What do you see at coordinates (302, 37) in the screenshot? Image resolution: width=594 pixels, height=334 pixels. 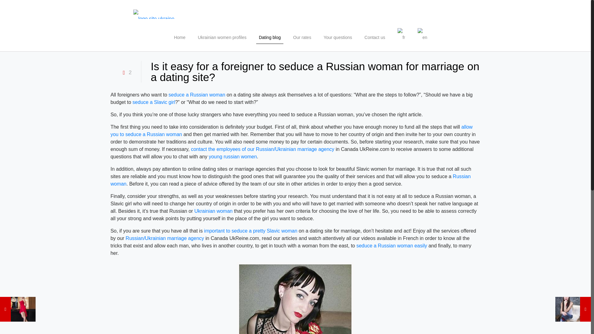 I see `Our rates` at bounding box center [302, 37].